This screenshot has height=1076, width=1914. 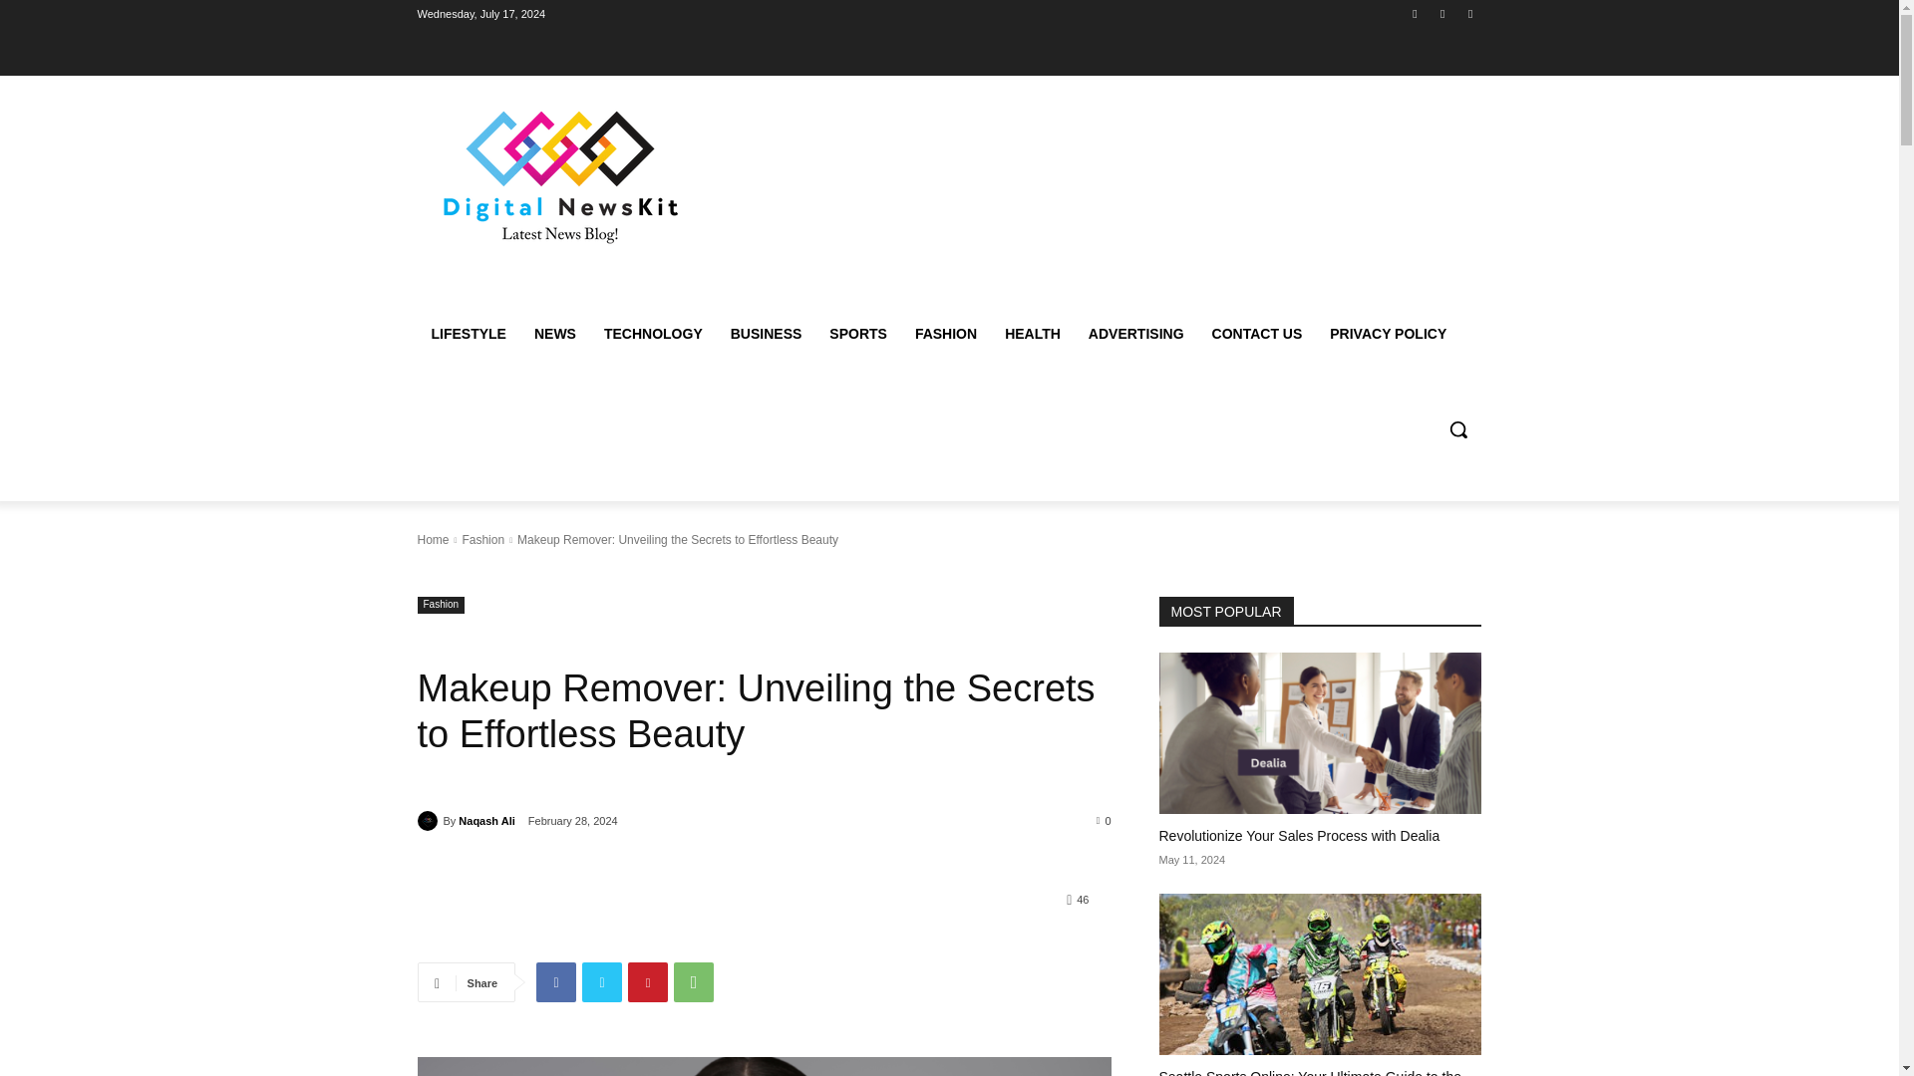 I want to click on Instagram, so click(x=1414, y=13).